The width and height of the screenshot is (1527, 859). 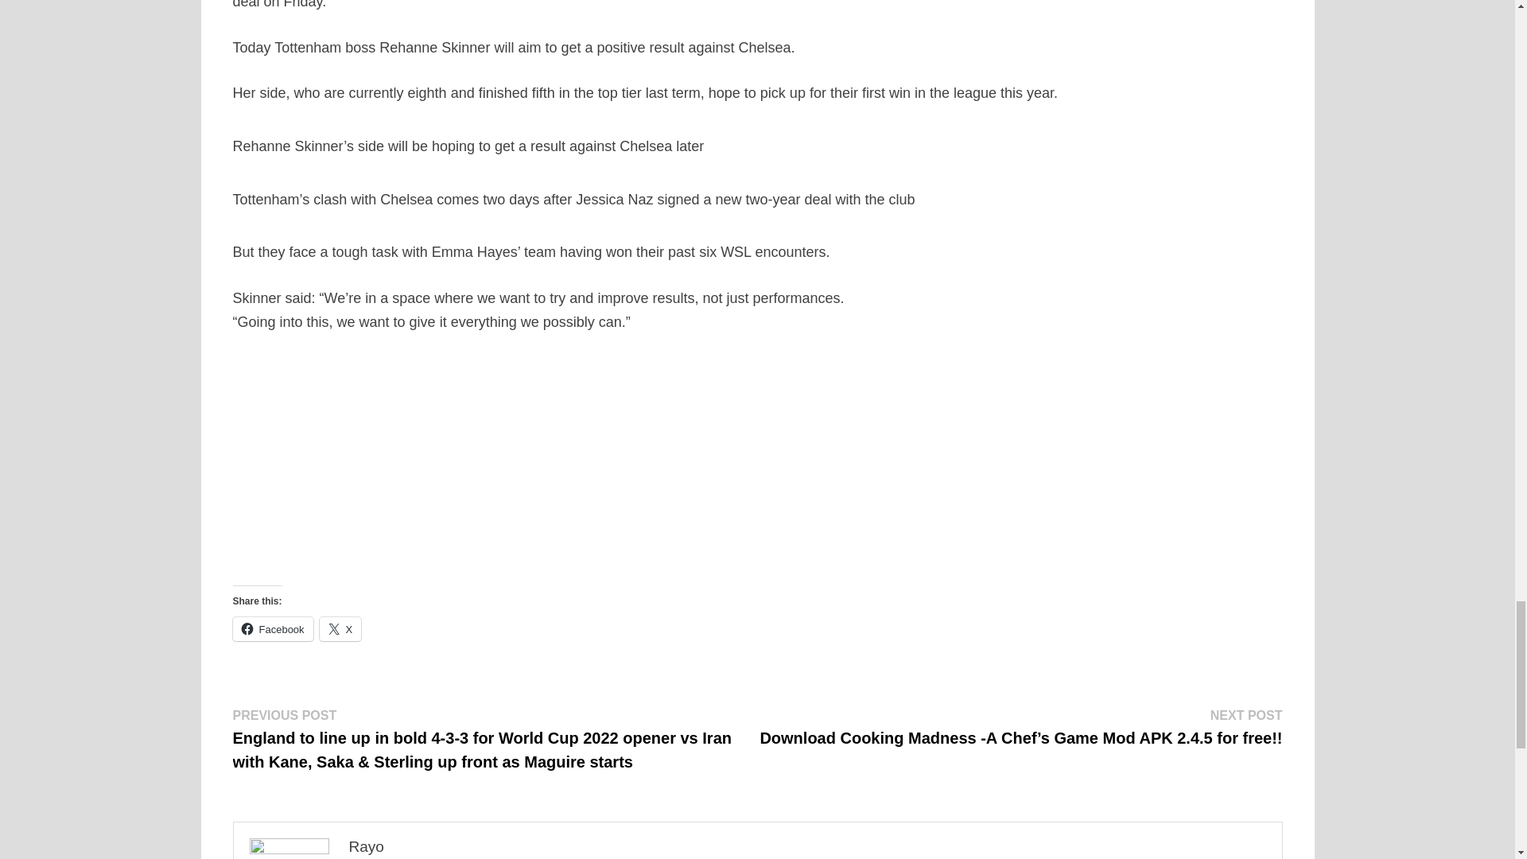 What do you see at coordinates (272, 628) in the screenshot?
I see `Facebook` at bounding box center [272, 628].